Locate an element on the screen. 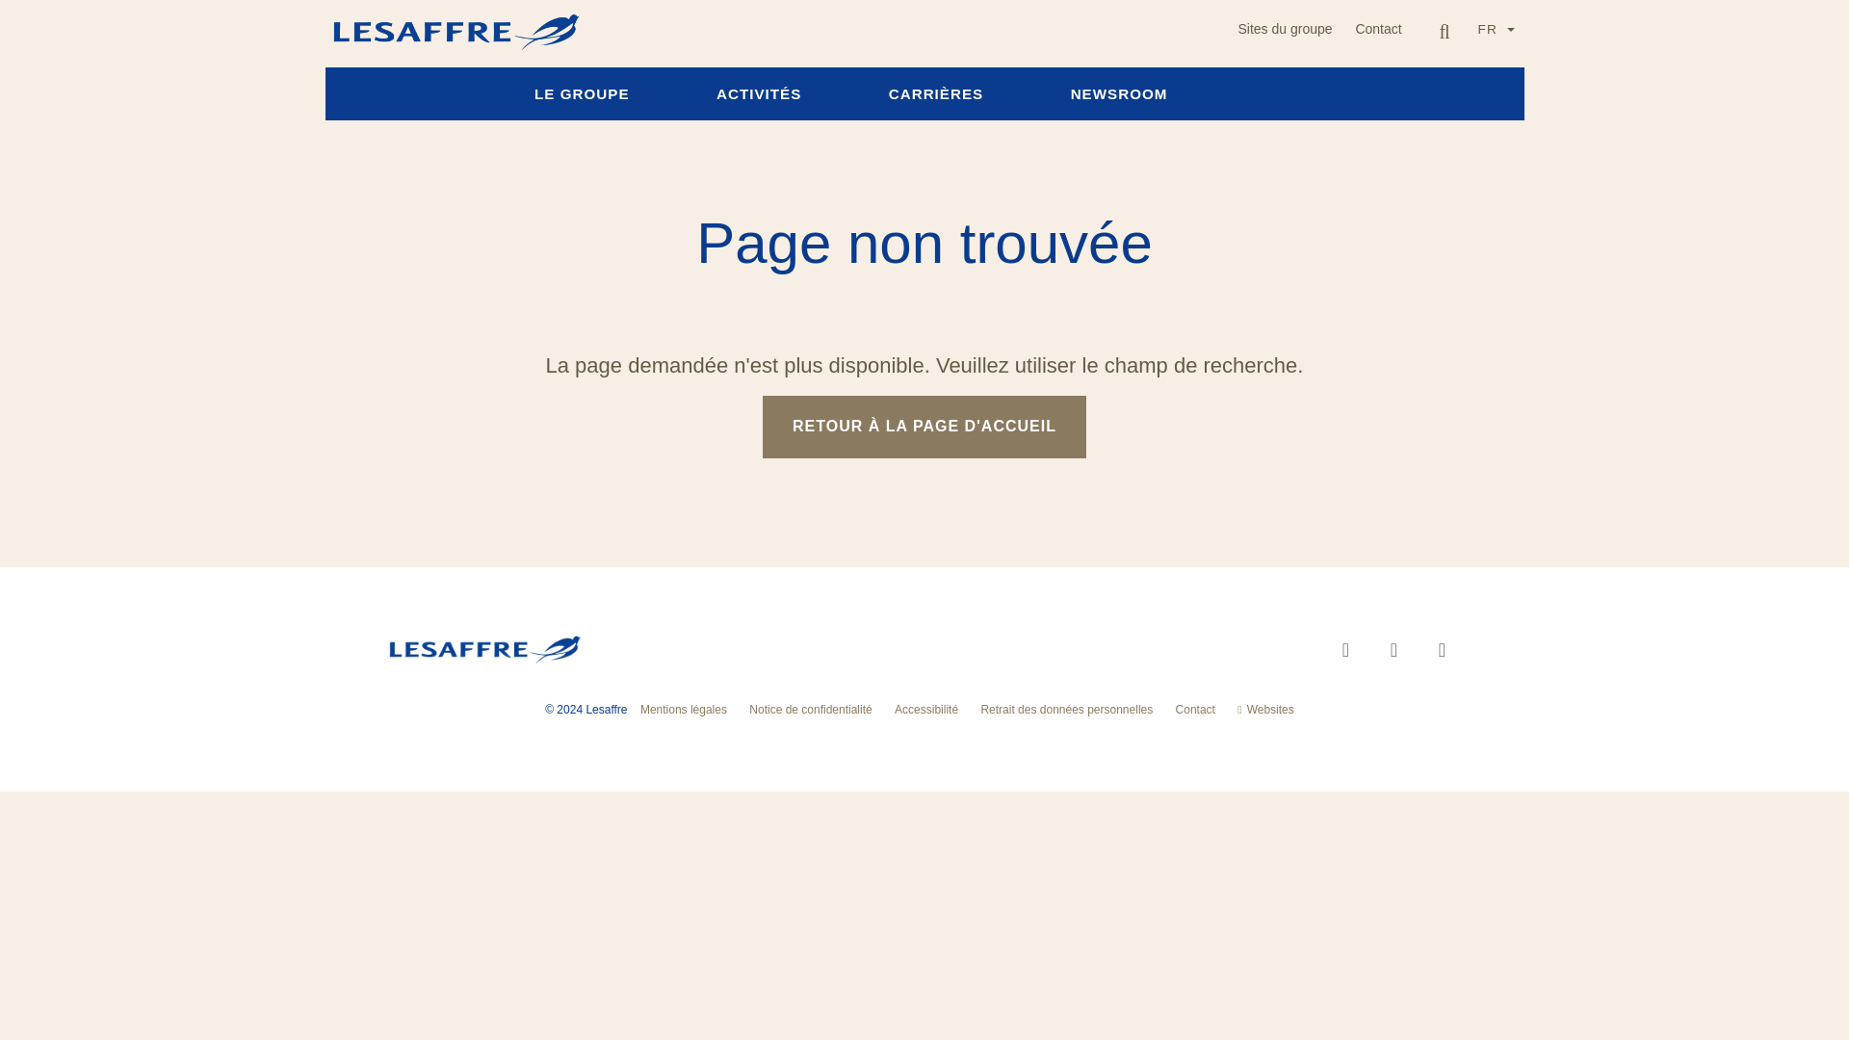  Youtube Lesaffre is located at coordinates (1441, 649).